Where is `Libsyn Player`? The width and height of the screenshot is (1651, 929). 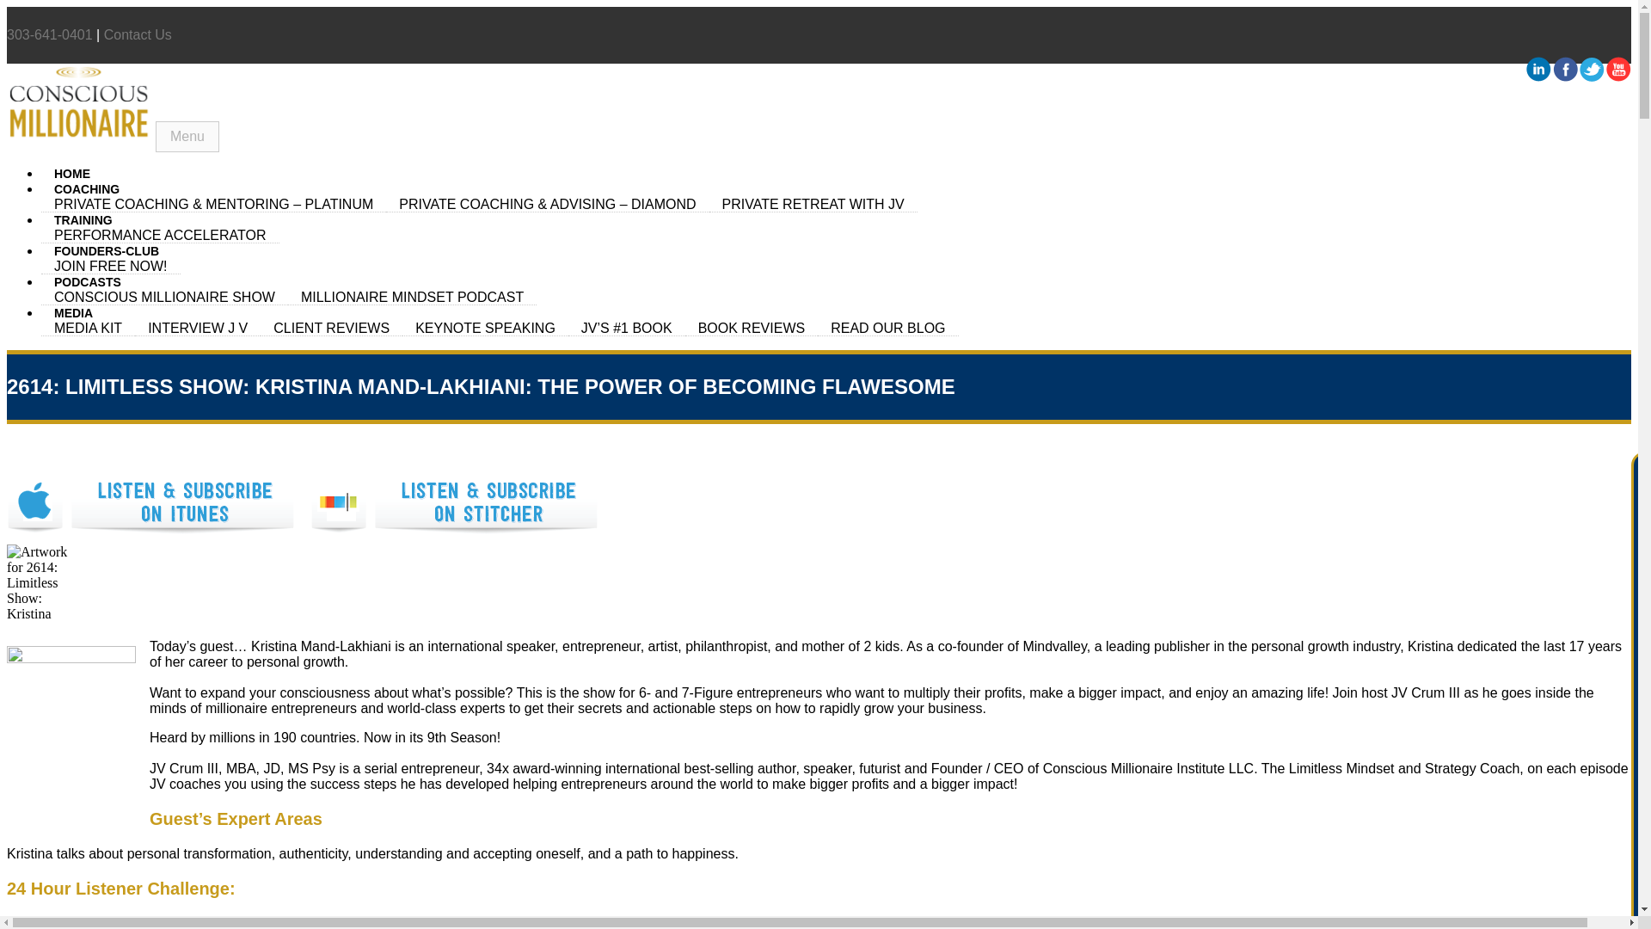
Libsyn Player is located at coordinates (819, 582).